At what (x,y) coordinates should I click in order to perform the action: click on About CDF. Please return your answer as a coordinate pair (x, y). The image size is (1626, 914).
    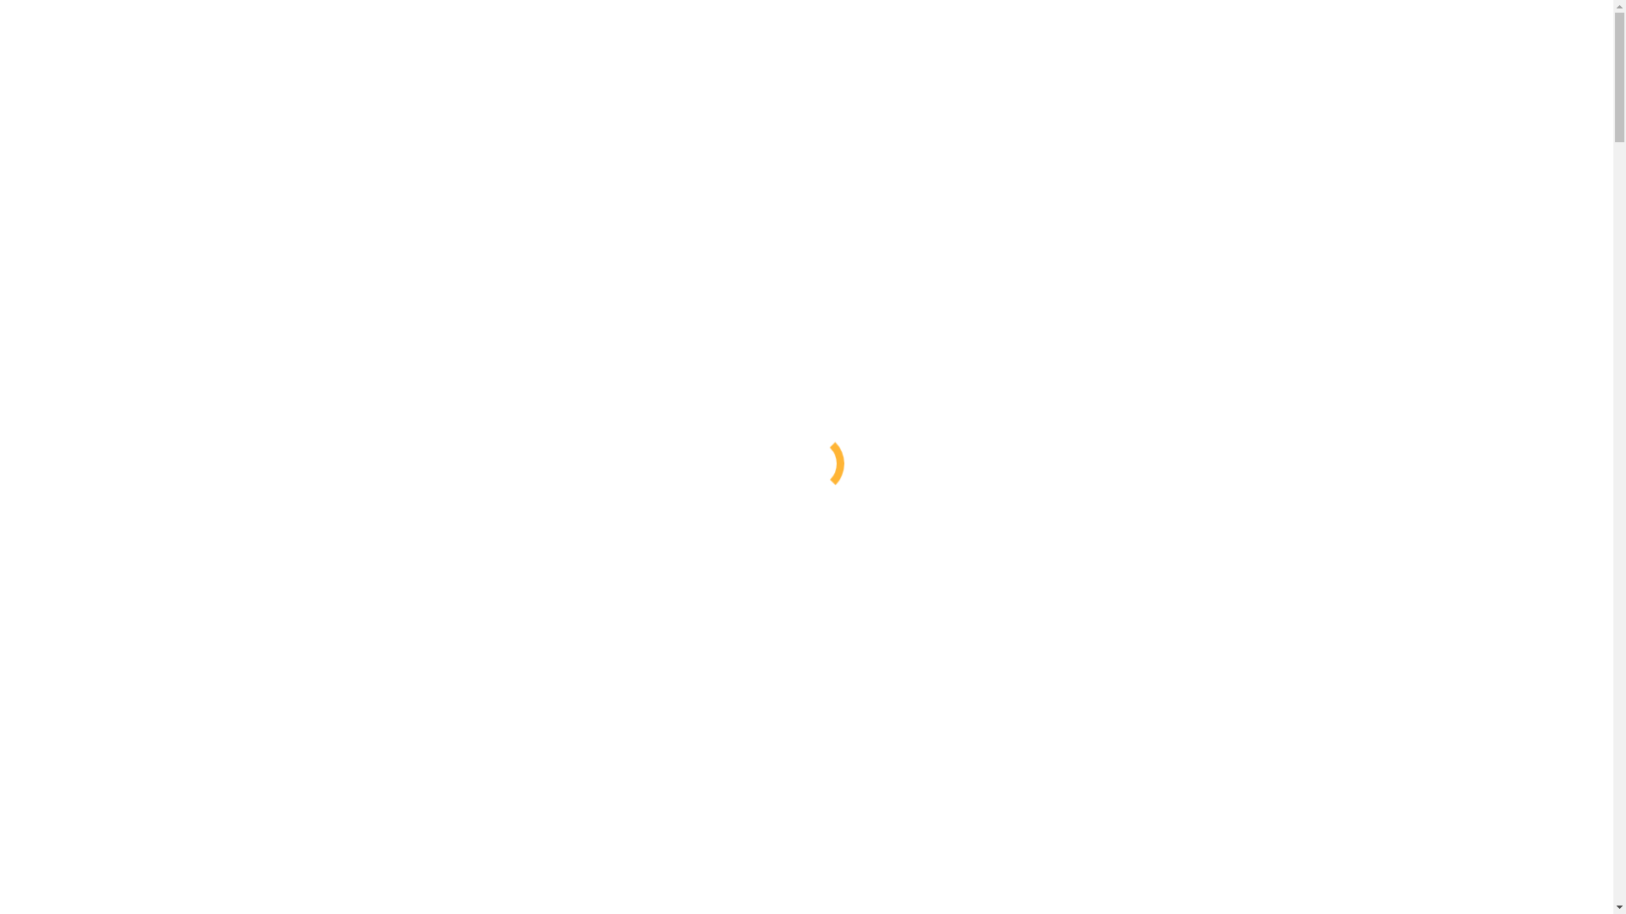
    Looking at the image, I should click on (83, 408).